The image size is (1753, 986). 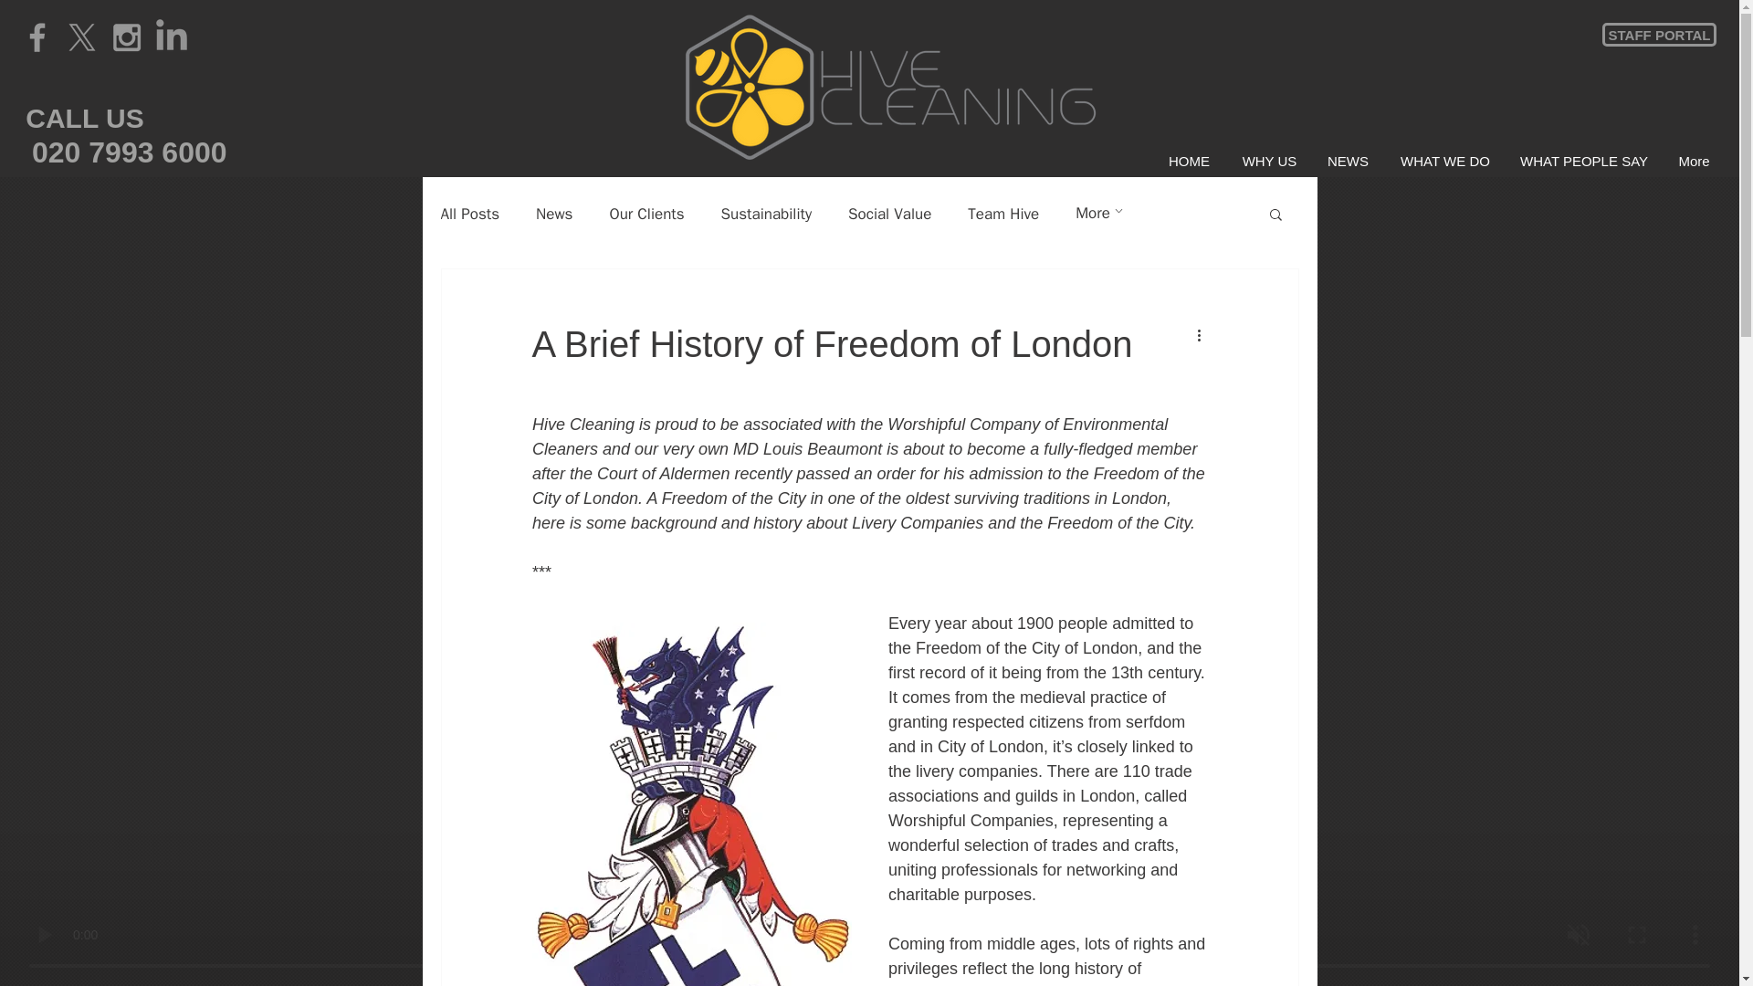 I want to click on Social Value, so click(x=889, y=214).